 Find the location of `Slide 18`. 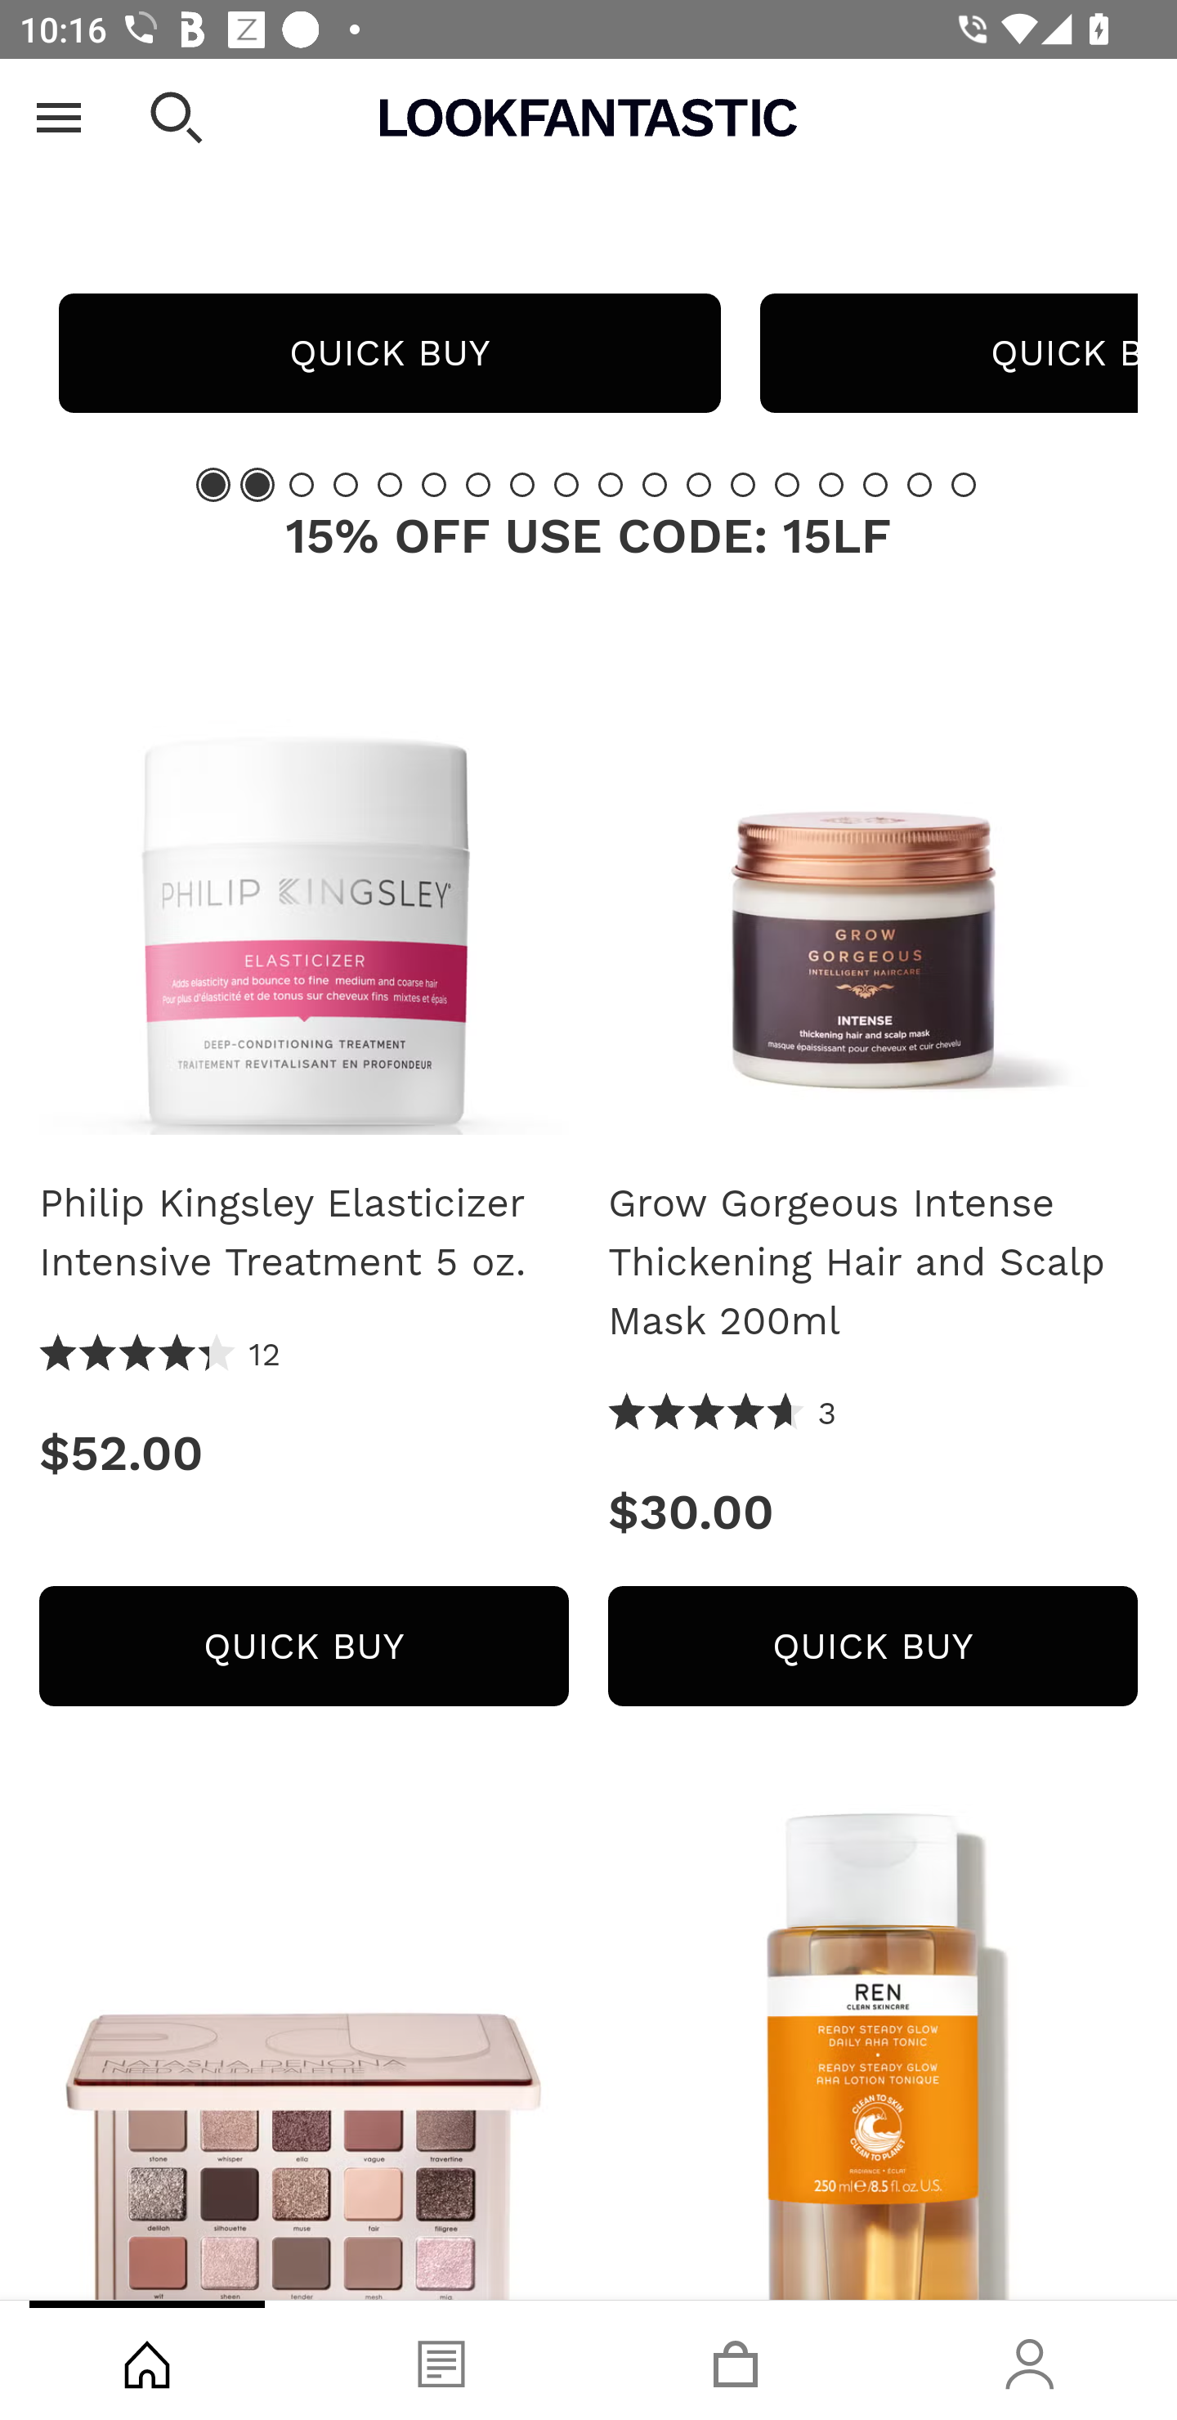

Slide 18 is located at coordinates (963, 485).